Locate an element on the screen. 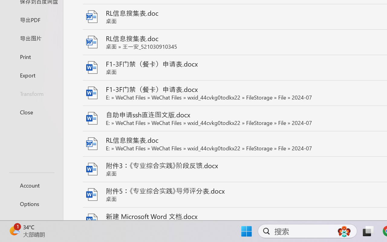 The width and height of the screenshot is (387, 242). Close is located at coordinates (31, 112).